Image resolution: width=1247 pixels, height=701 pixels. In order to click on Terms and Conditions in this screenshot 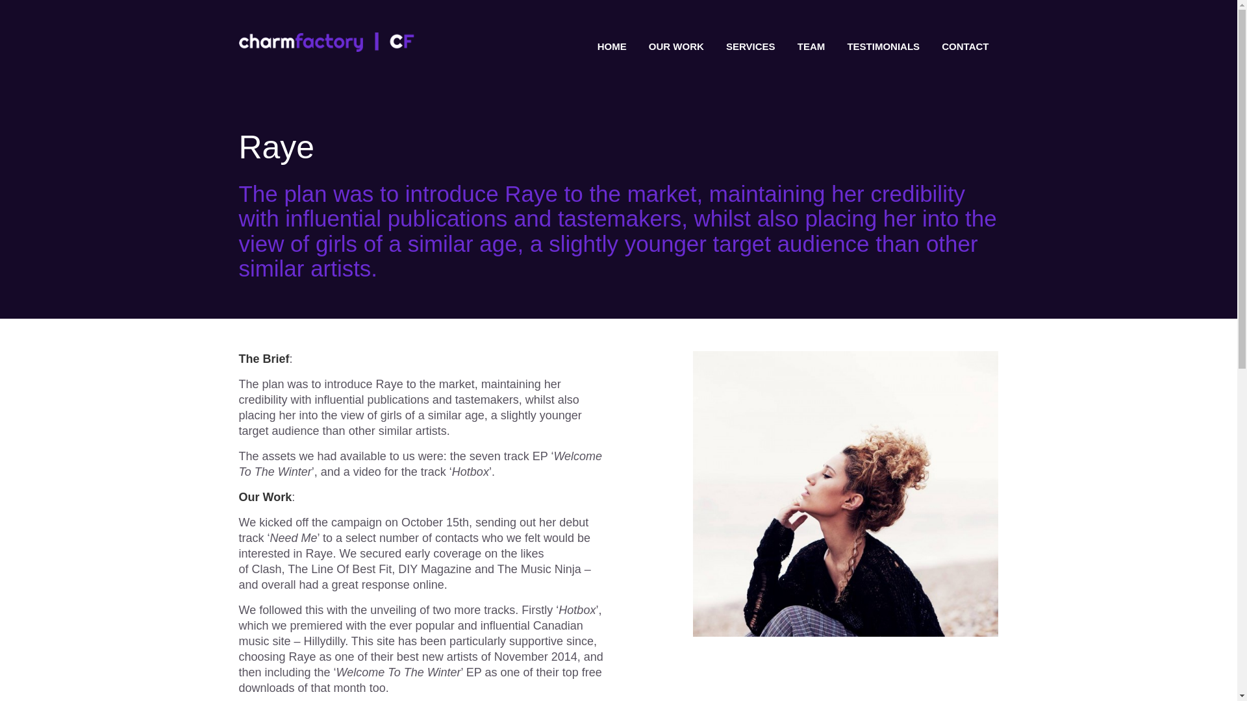, I will do `click(972, 561)`.